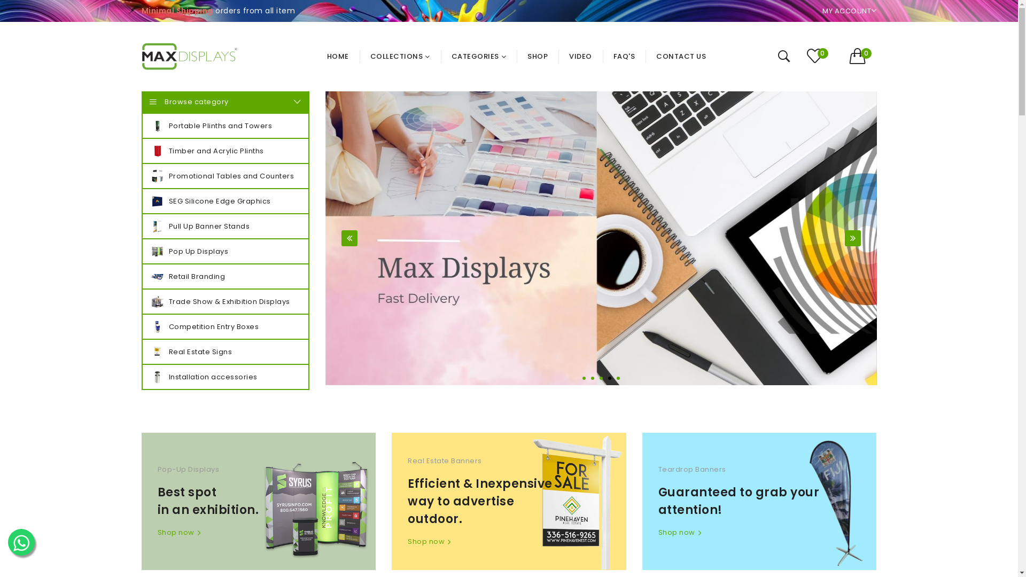 The image size is (1026, 577). Describe the element at coordinates (225, 352) in the screenshot. I see `Real Estate Signs` at that location.